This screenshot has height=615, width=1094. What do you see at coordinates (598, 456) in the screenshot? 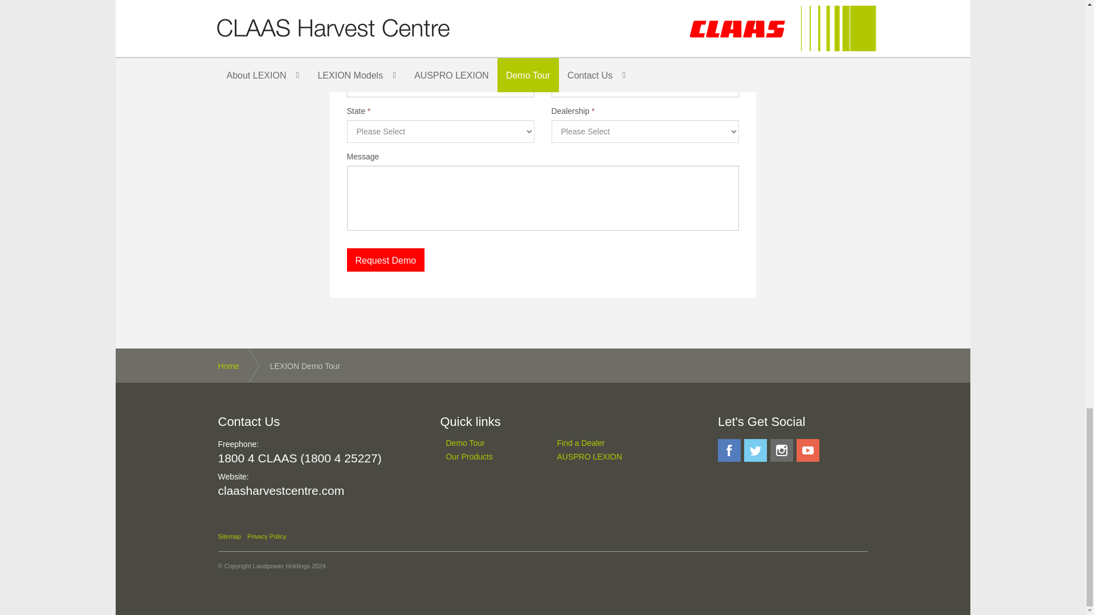
I see `AUSPRO LEXION` at bounding box center [598, 456].